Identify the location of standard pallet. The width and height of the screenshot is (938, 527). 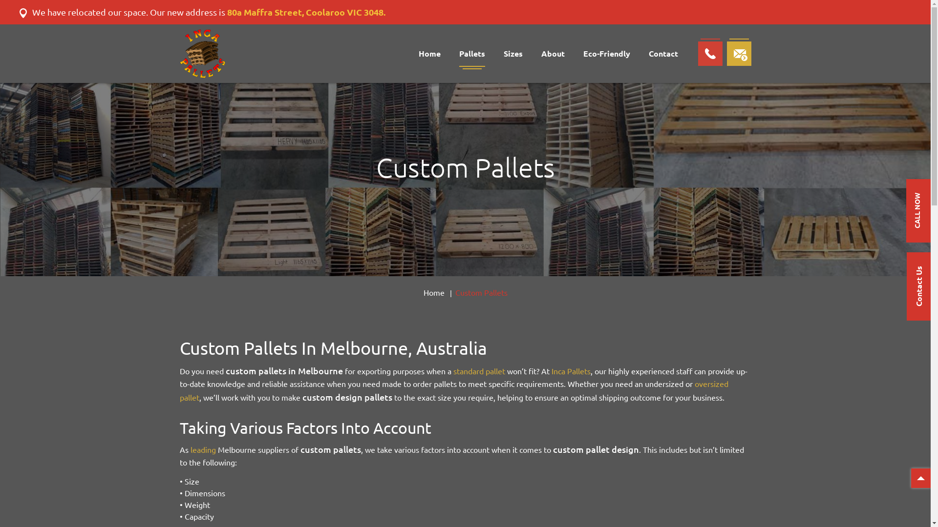
(479, 371).